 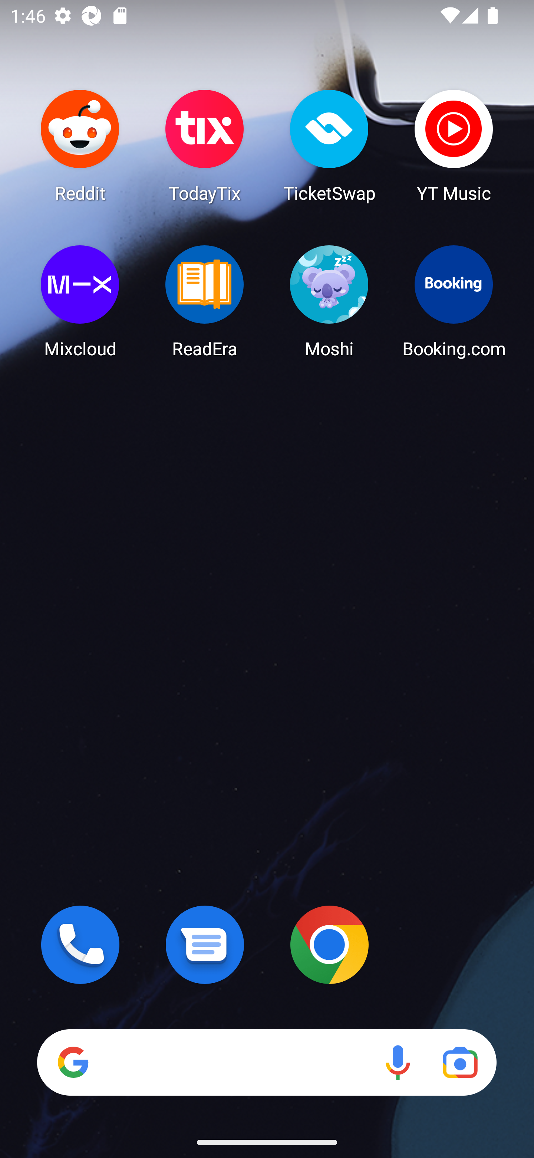 I want to click on Moshi, so click(x=329, y=301).